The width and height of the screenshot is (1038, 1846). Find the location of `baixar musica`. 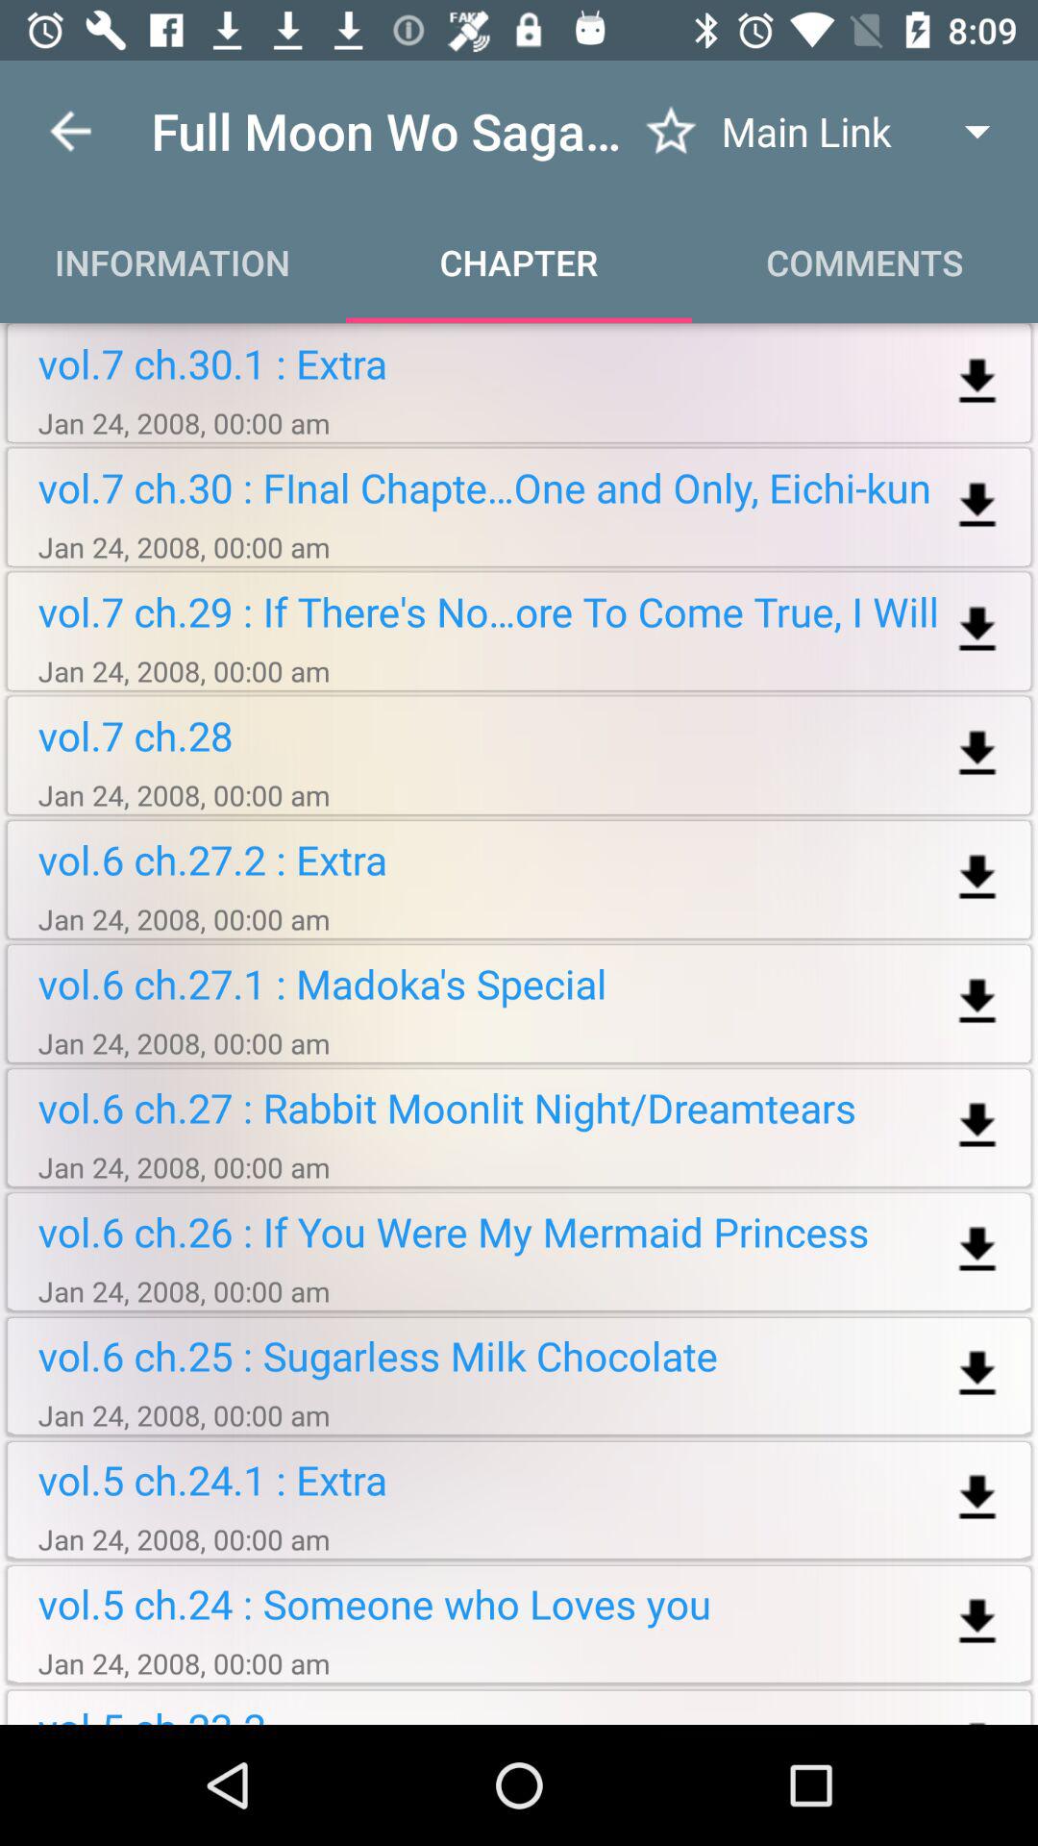

baixar musica is located at coordinates (976, 879).